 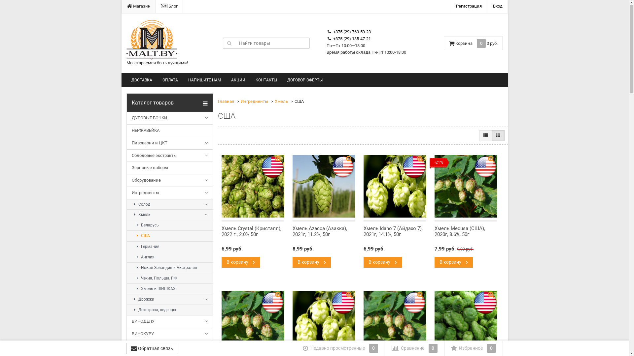 What do you see at coordinates (349, 39) in the screenshot?
I see `+375 (29) 135-47-21` at bounding box center [349, 39].